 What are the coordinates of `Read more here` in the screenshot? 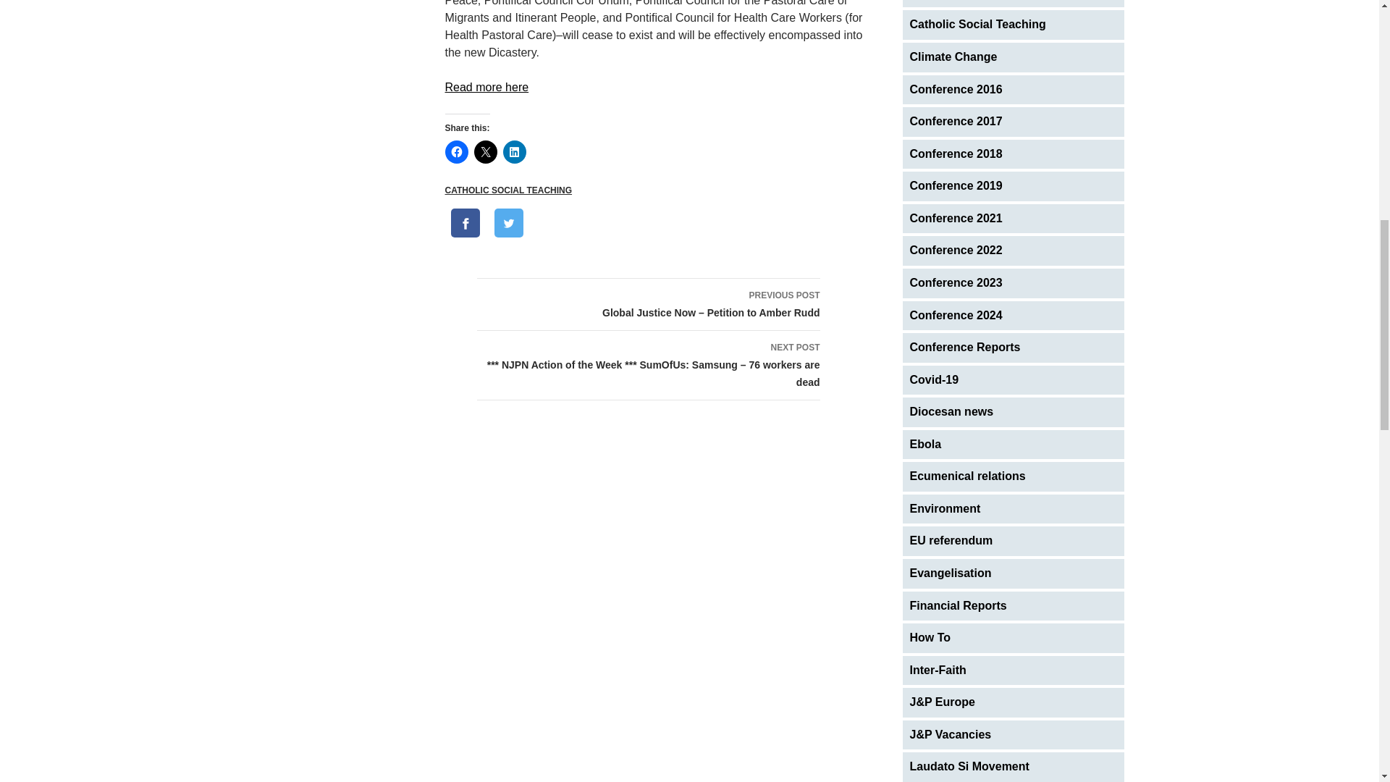 It's located at (486, 87).